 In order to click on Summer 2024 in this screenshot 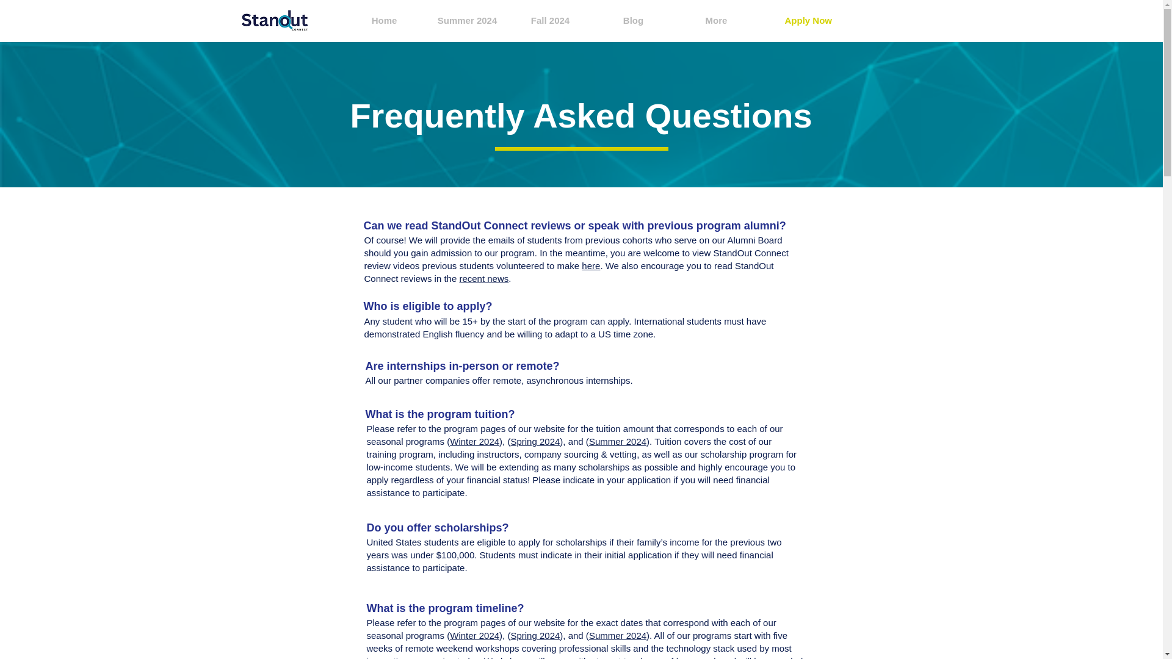, I will do `click(618, 635)`.